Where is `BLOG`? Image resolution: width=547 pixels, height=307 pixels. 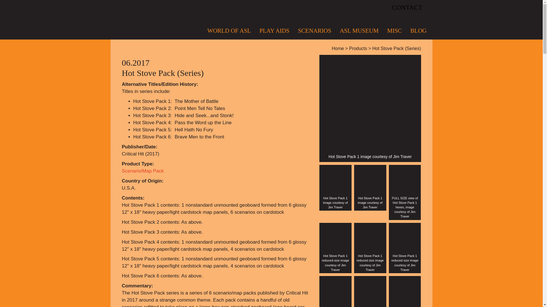 BLOG is located at coordinates (416, 31).